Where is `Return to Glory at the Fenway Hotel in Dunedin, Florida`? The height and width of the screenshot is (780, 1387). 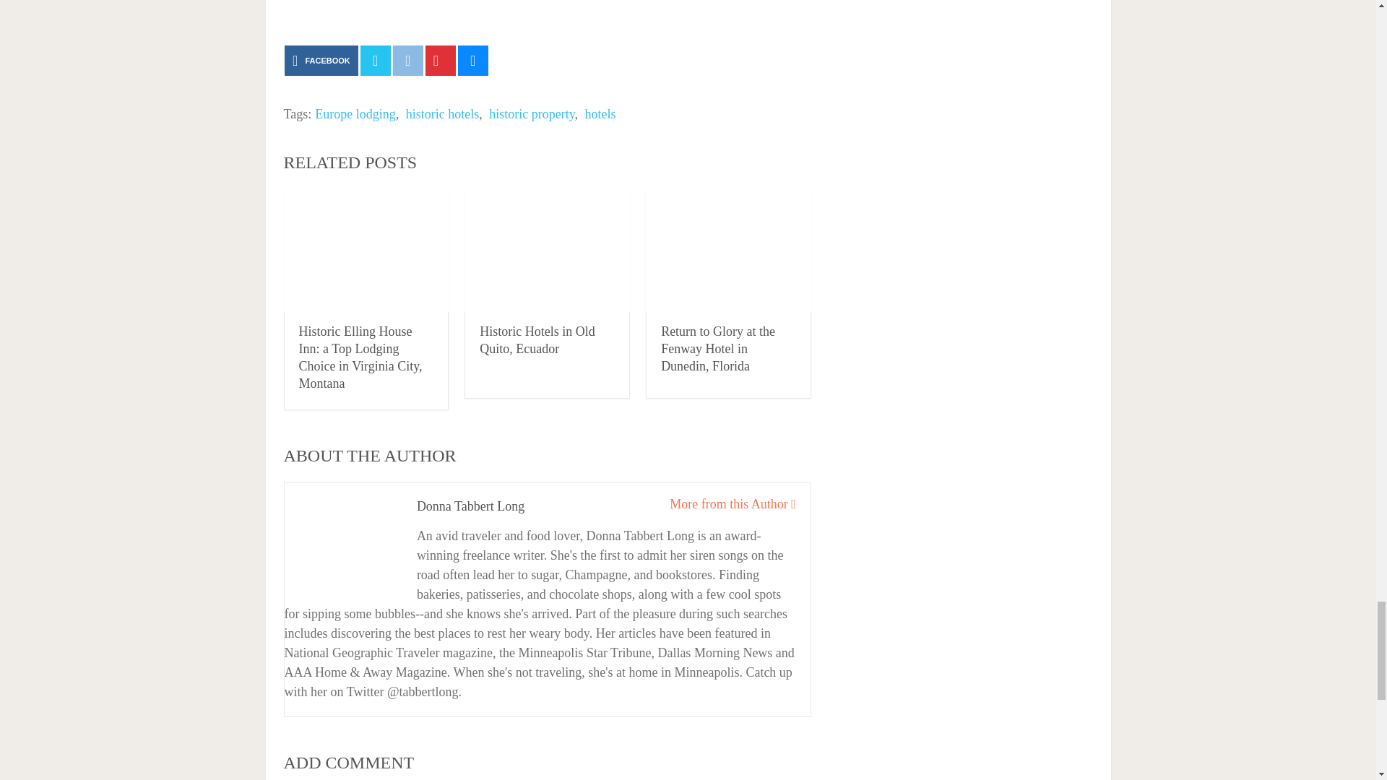
Return to Glory at the Fenway Hotel in Dunedin, Florida is located at coordinates (728, 251).